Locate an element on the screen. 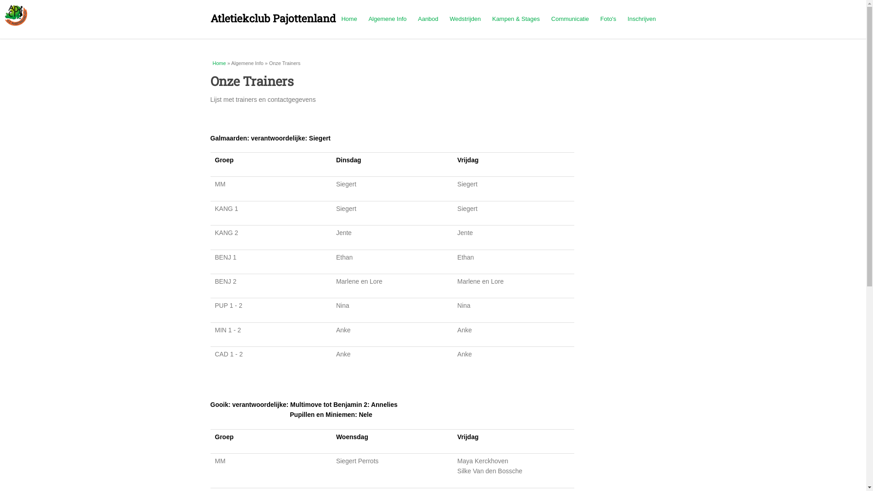 The image size is (873, 491). Inschrijven is located at coordinates (642, 19).